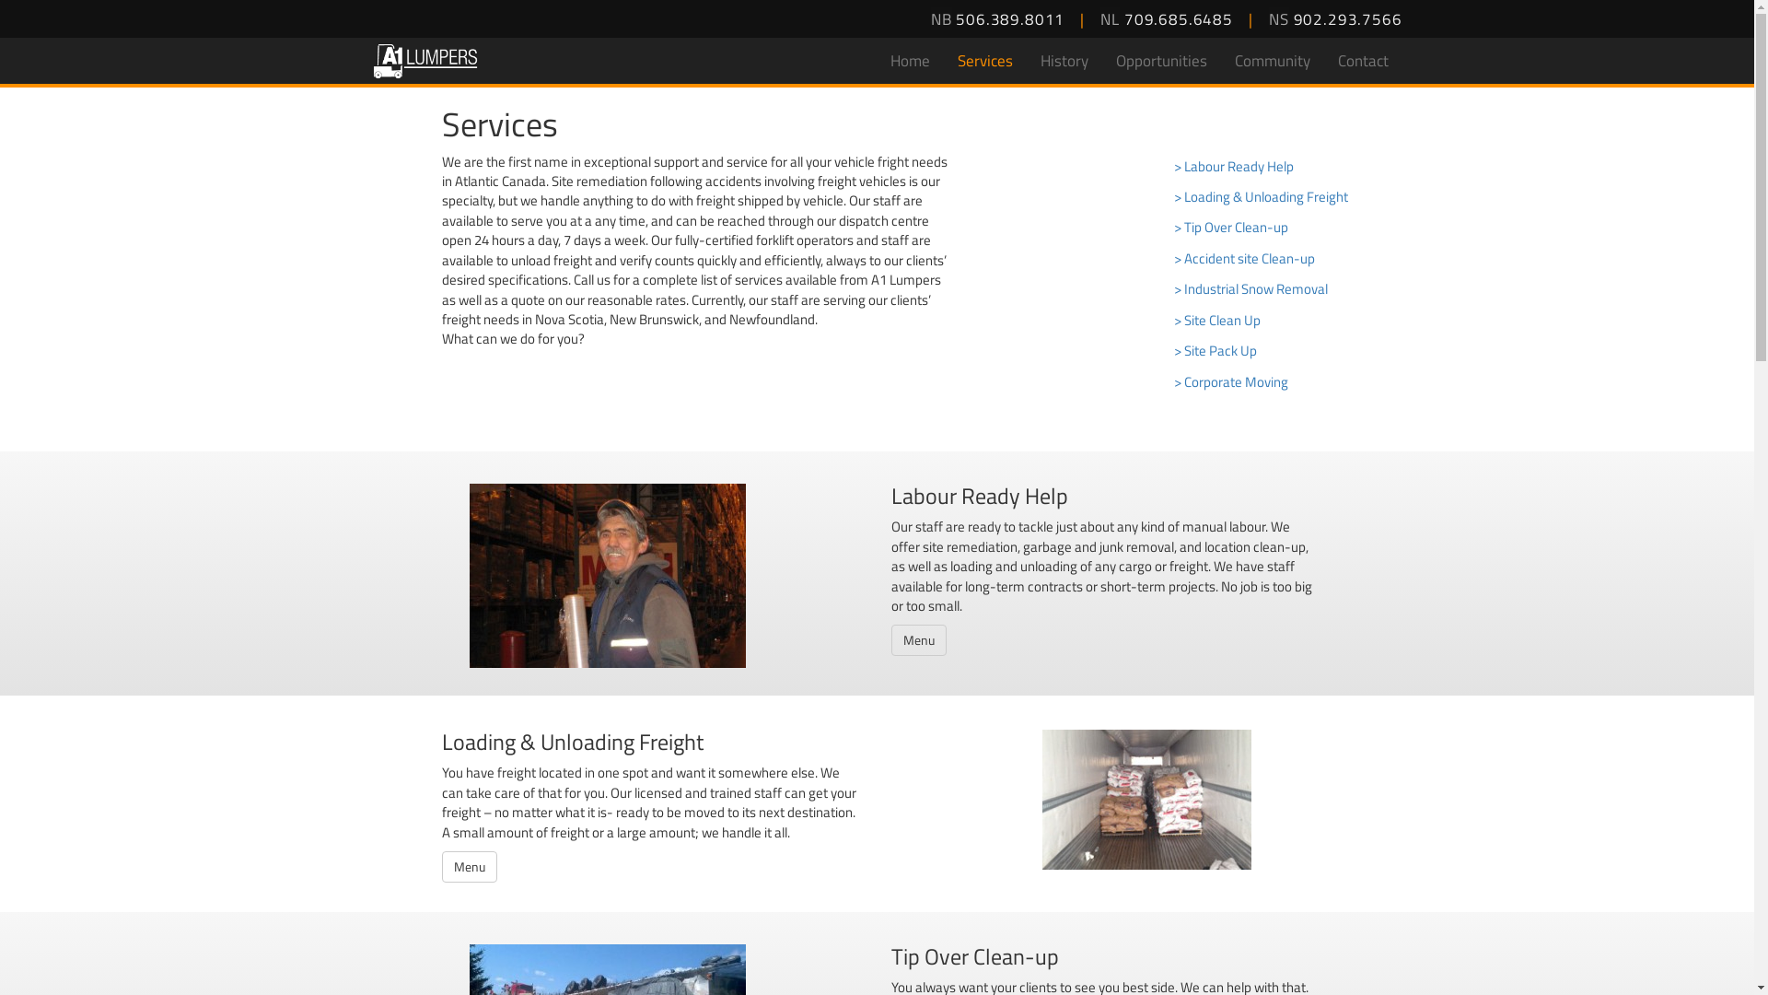 The width and height of the screenshot is (1768, 995). What do you see at coordinates (1363, 61) in the screenshot?
I see `Contact` at bounding box center [1363, 61].